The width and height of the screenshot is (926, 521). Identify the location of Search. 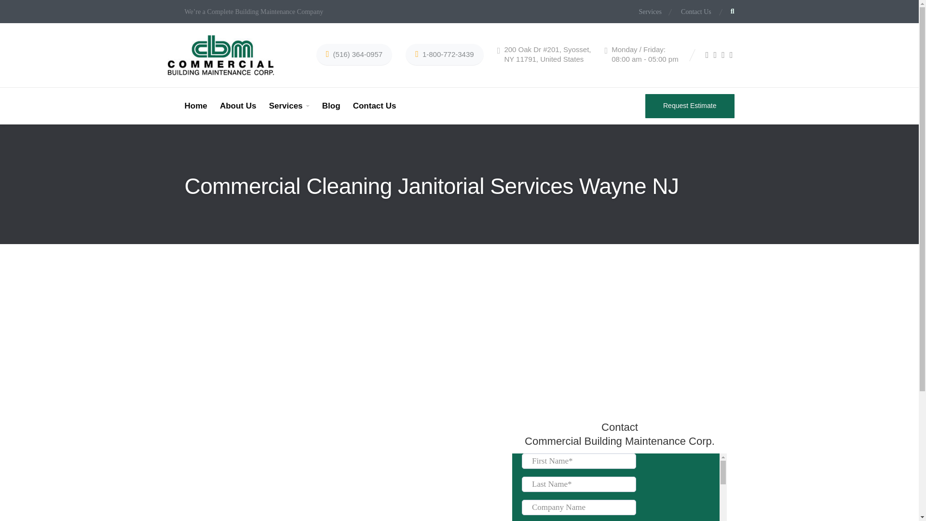
(642, 260).